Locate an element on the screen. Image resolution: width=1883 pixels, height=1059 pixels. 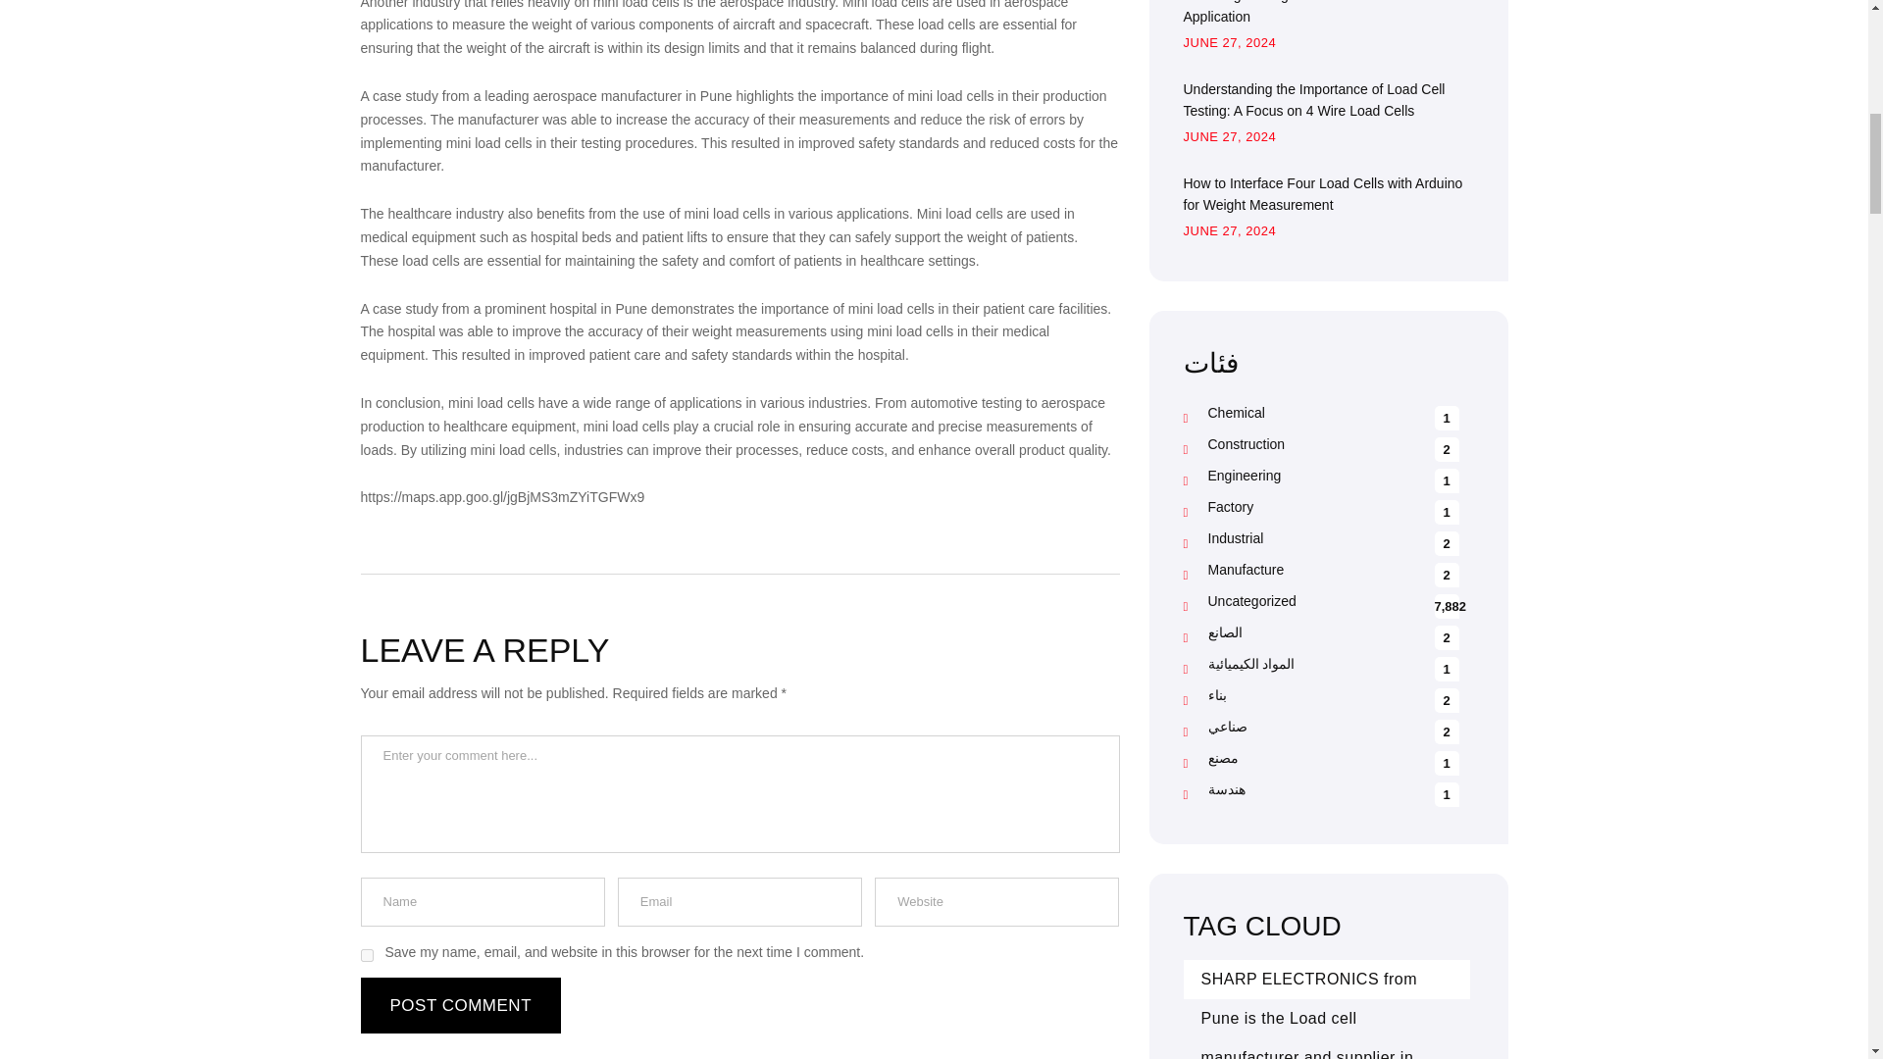
yes is located at coordinates (367, 955).